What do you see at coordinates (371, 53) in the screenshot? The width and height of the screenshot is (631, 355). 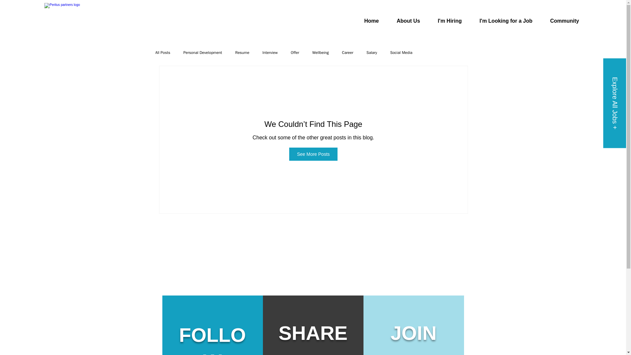 I see `Salary` at bounding box center [371, 53].